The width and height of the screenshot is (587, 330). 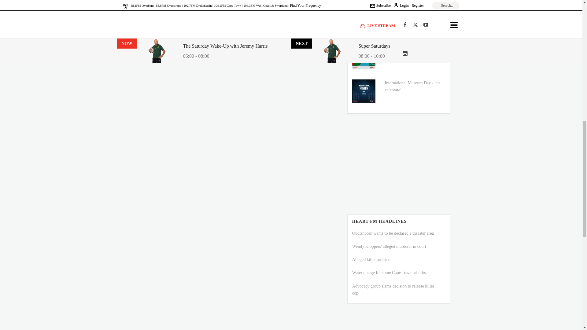 I want to click on Wendy Kloppers' alleged murderer in court, so click(x=389, y=246).